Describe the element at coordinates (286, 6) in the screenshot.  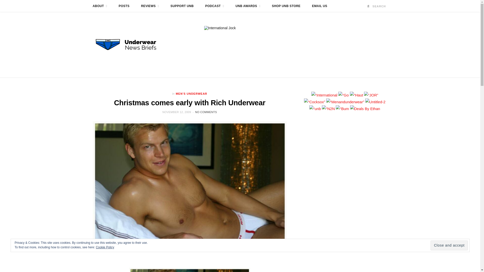
I see `SHOP UNB STORE` at that location.